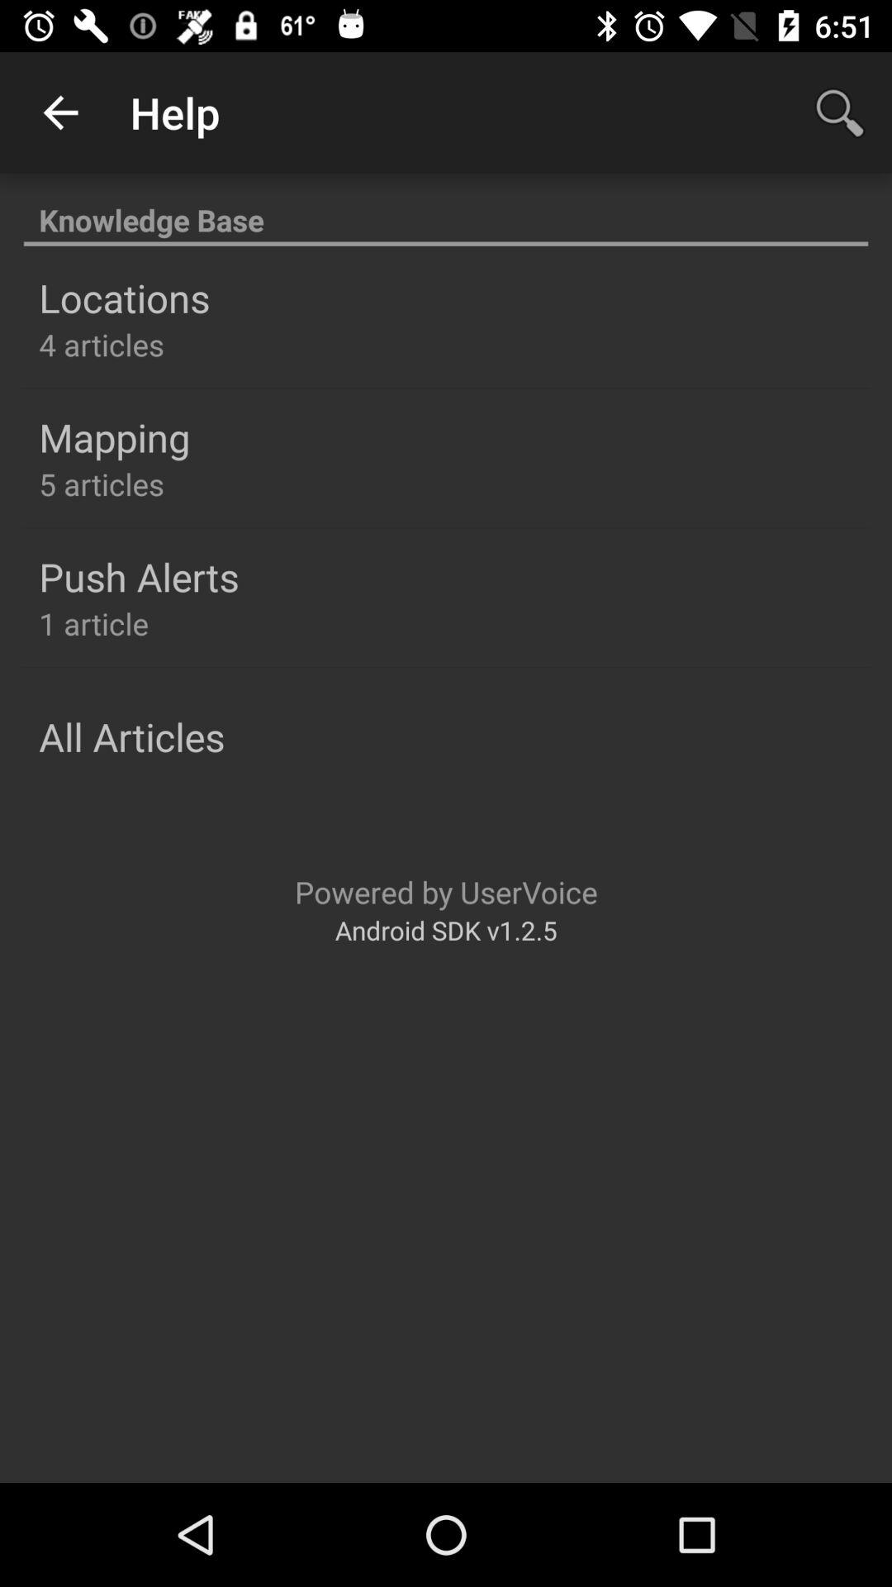 This screenshot has width=892, height=1587. Describe the element at coordinates (124, 298) in the screenshot. I see `choose icon above the 4 articles` at that location.